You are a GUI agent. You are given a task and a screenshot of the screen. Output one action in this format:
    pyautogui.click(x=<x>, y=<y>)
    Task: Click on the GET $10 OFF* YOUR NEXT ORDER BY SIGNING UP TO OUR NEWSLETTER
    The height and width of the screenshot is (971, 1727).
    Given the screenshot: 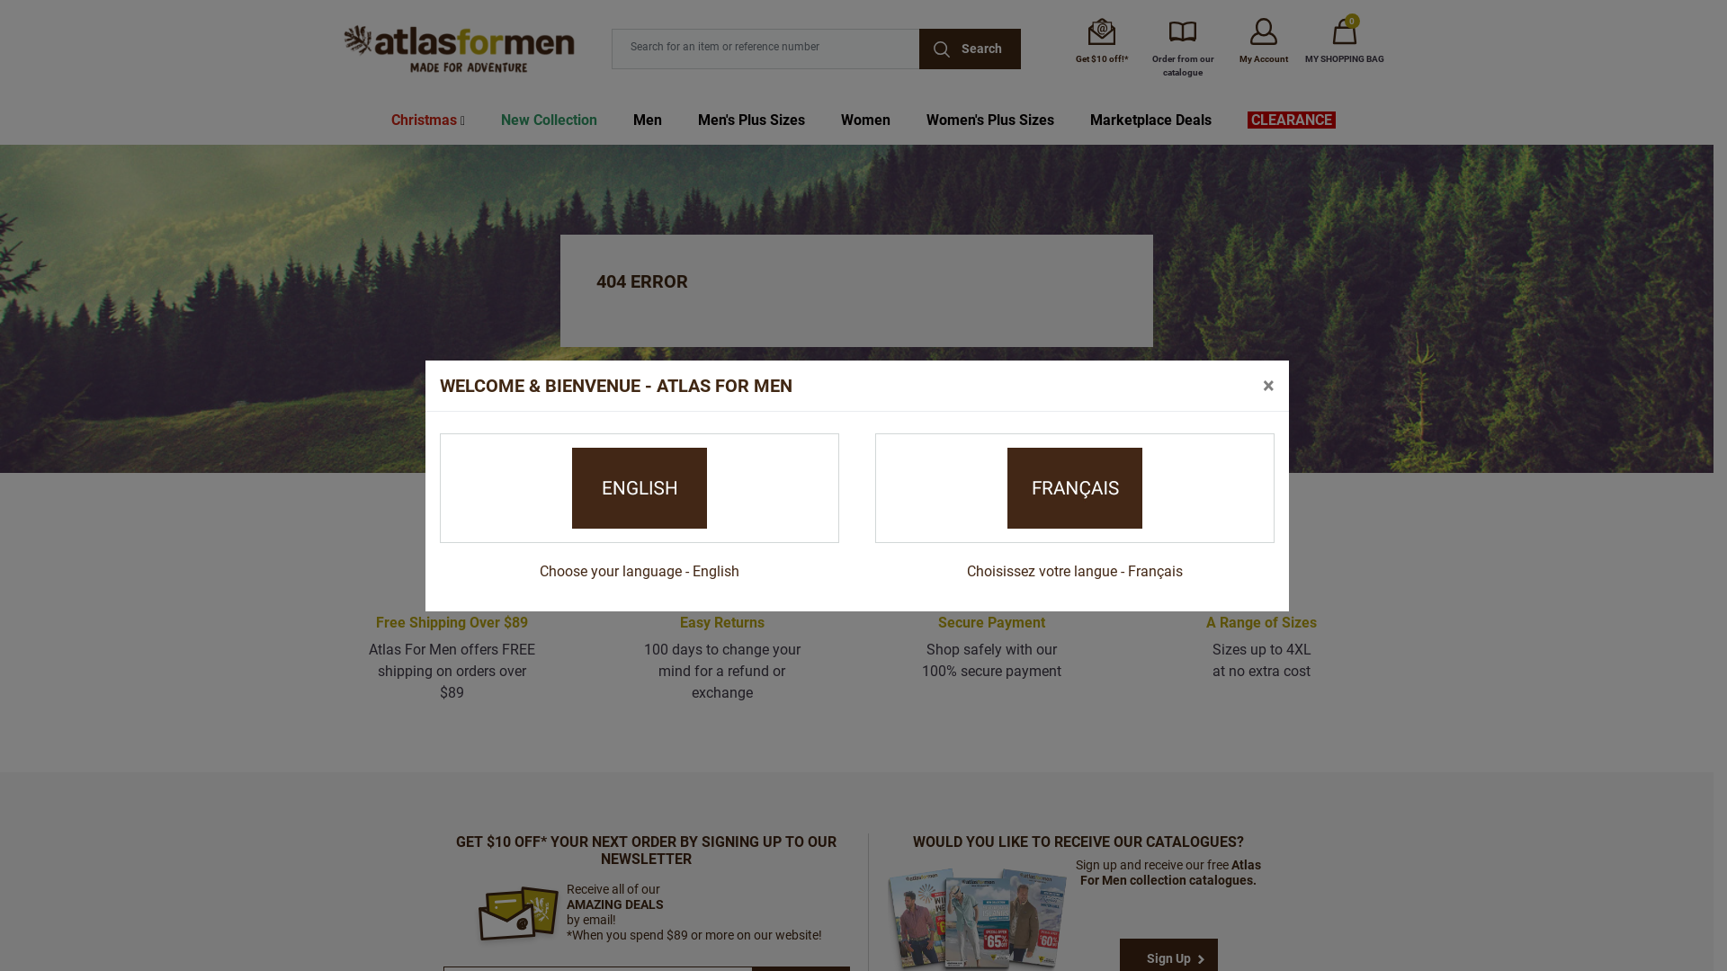 What is the action you would take?
    pyautogui.click(x=646, y=851)
    